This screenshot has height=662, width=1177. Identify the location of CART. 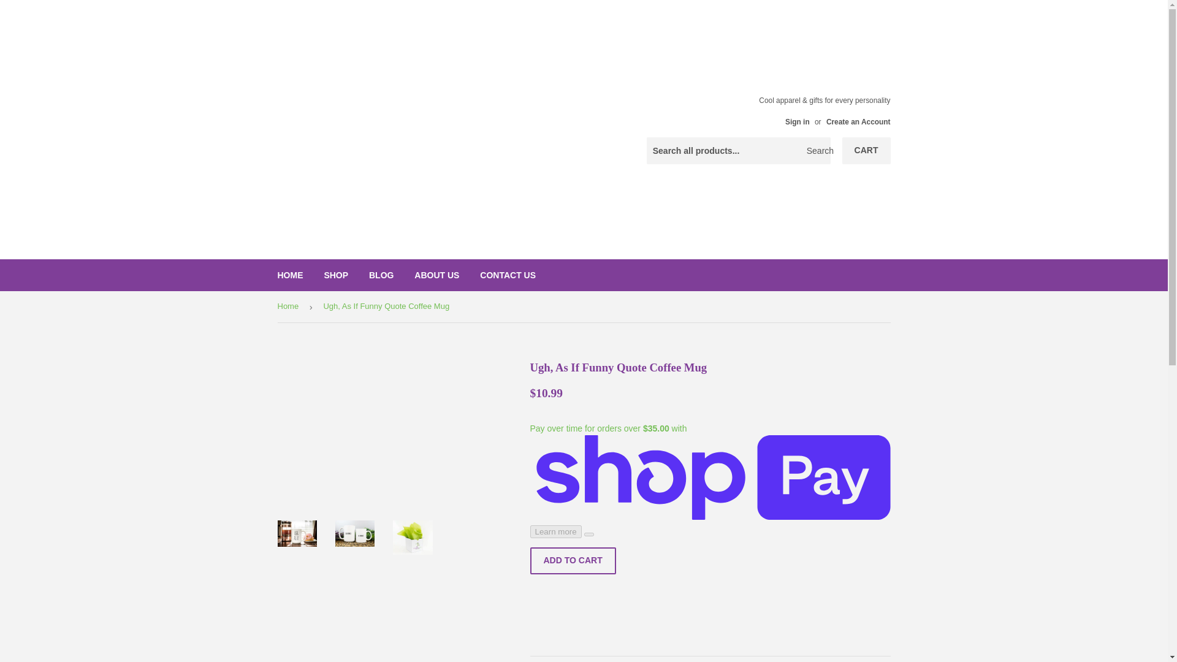
(867, 150).